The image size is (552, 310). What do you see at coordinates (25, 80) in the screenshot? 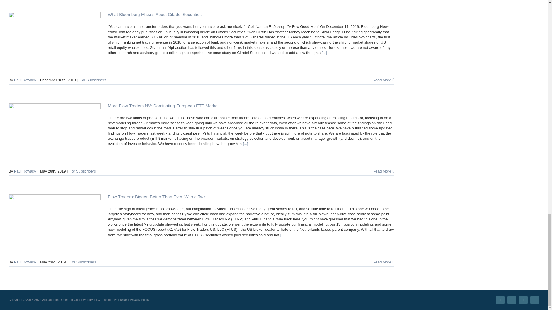
I see `Posts by Paul Rowady` at bounding box center [25, 80].